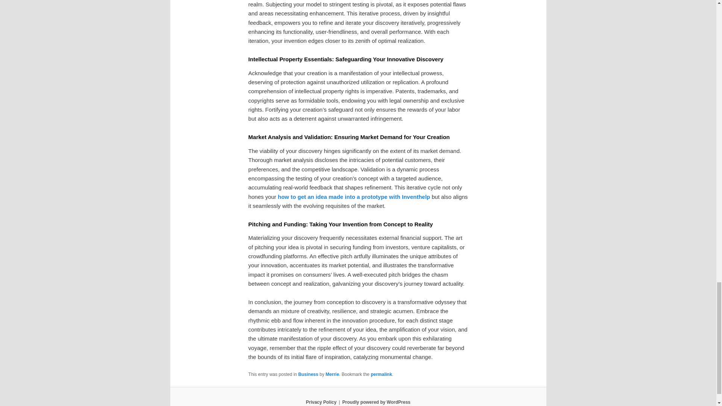 The width and height of the screenshot is (722, 406). Describe the element at coordinates (332, 374) in the screenshot. I see `Merrie` at that location.